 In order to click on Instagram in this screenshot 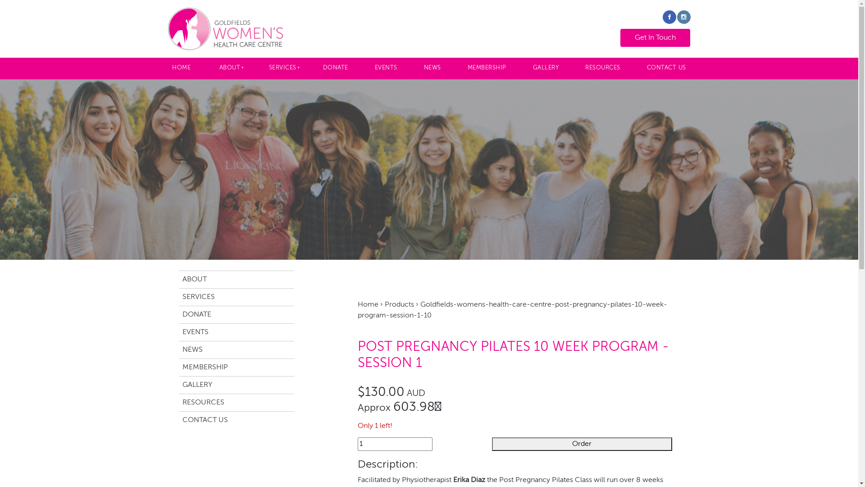, I will do `click(683, 17)`.